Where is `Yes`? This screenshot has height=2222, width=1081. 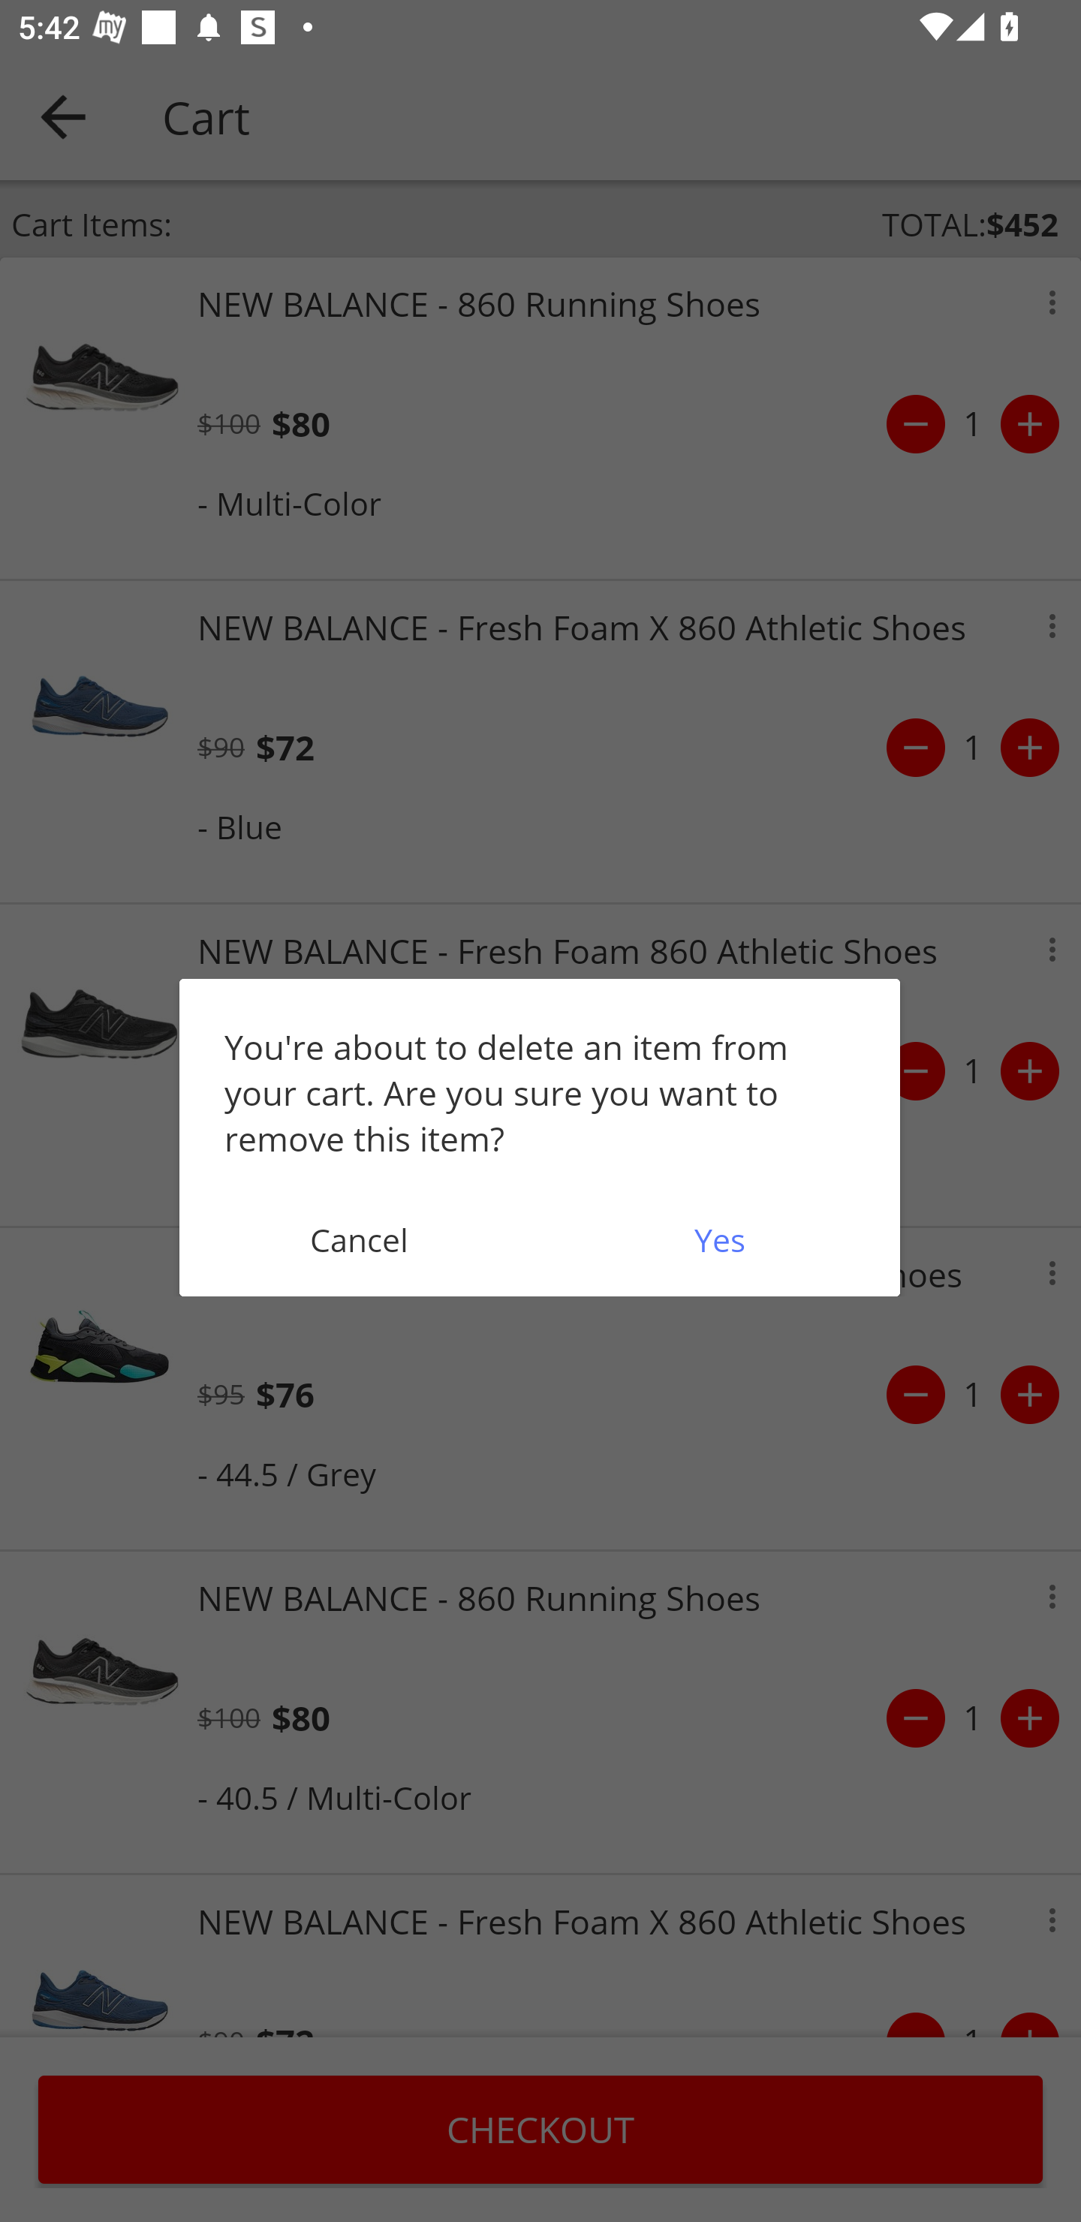
Yes is located at coordinates (719, 1239).